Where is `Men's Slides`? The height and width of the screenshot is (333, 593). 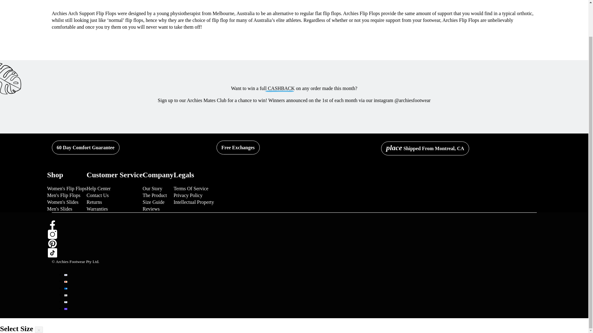
Men's Slides is located at coordinates (59, 209).